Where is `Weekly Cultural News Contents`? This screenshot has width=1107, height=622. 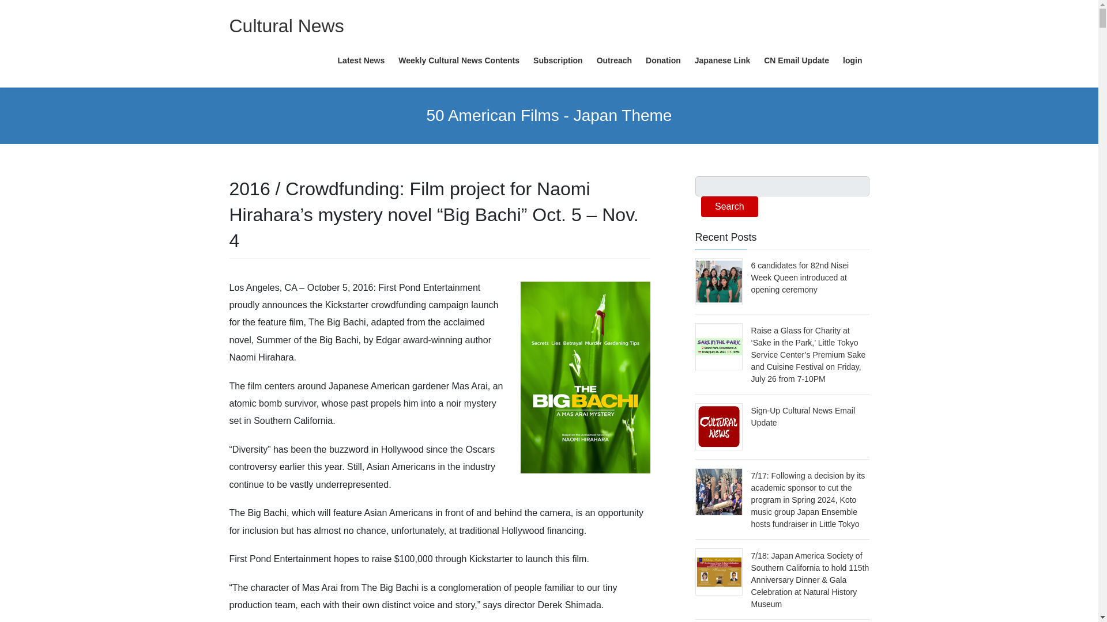
Weekly Cultural News Contents is located at coordinates (459, 61).